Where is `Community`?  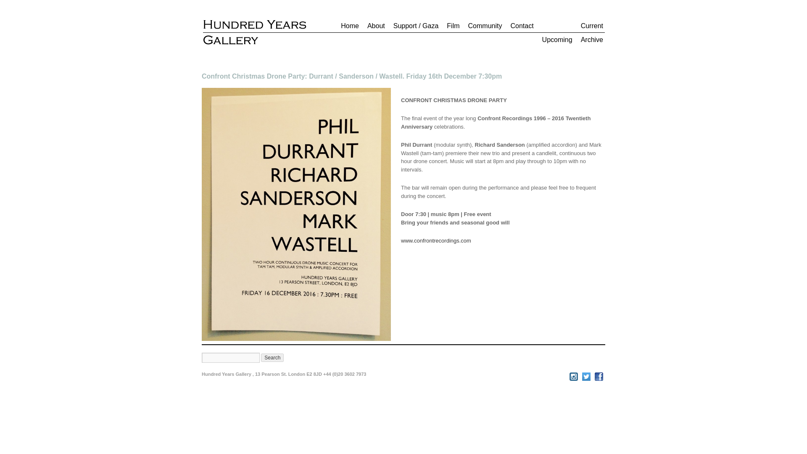
Community is located at coordinates (483, 28).